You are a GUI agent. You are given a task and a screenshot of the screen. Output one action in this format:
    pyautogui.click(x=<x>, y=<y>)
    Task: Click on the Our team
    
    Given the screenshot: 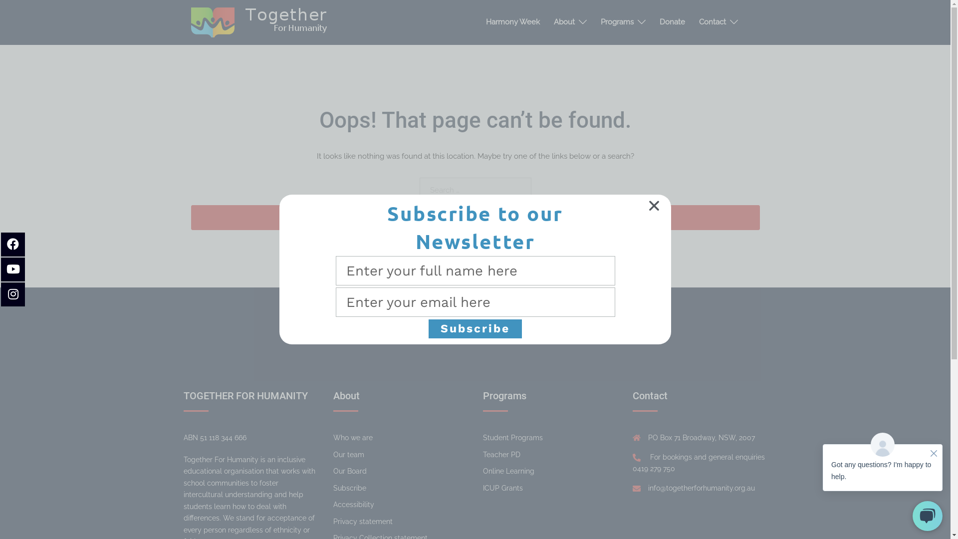 What is the action you would take?
    pyautogui.click(x=349, y=455)
    